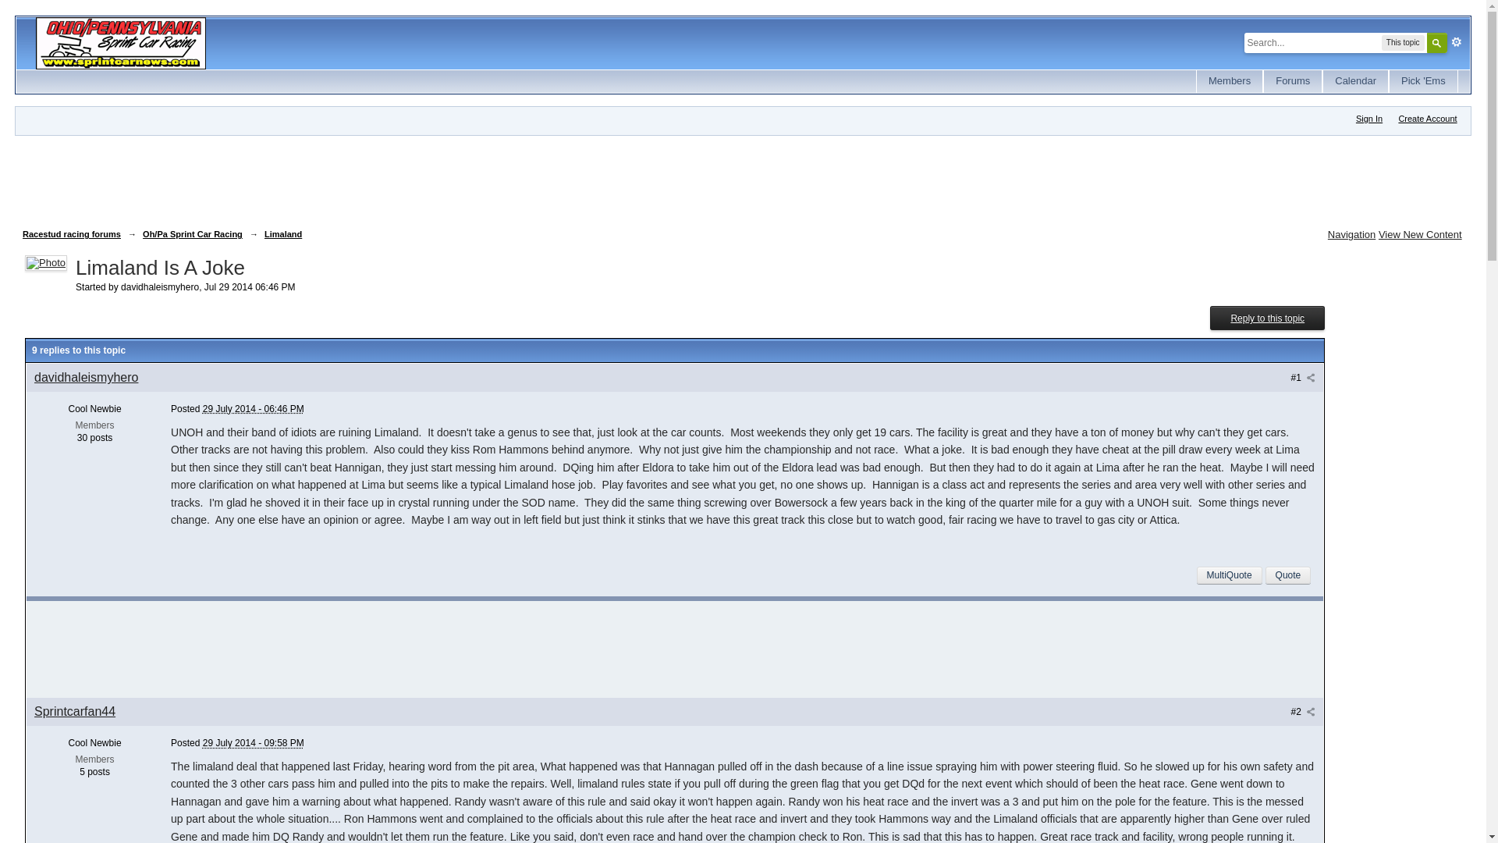 The image size is (1498, 843). What do you see at coordinates (1267, 318) in the screenshot?
I see `Reply to this topic` at bounding box center [1267, 318].